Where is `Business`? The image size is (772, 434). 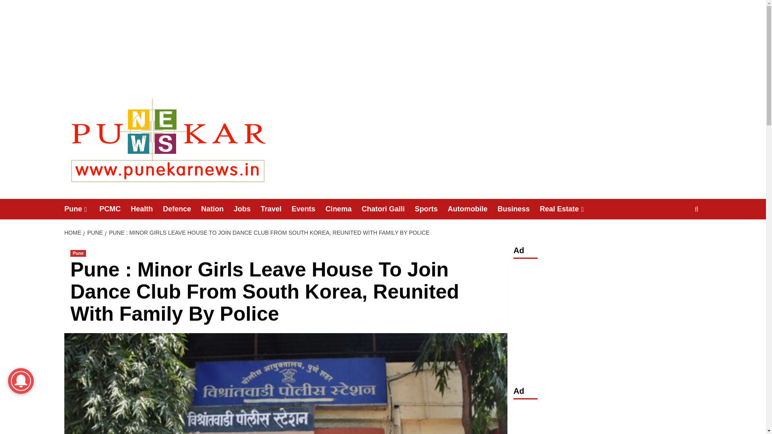
Business is located at coordinates (518, 209).